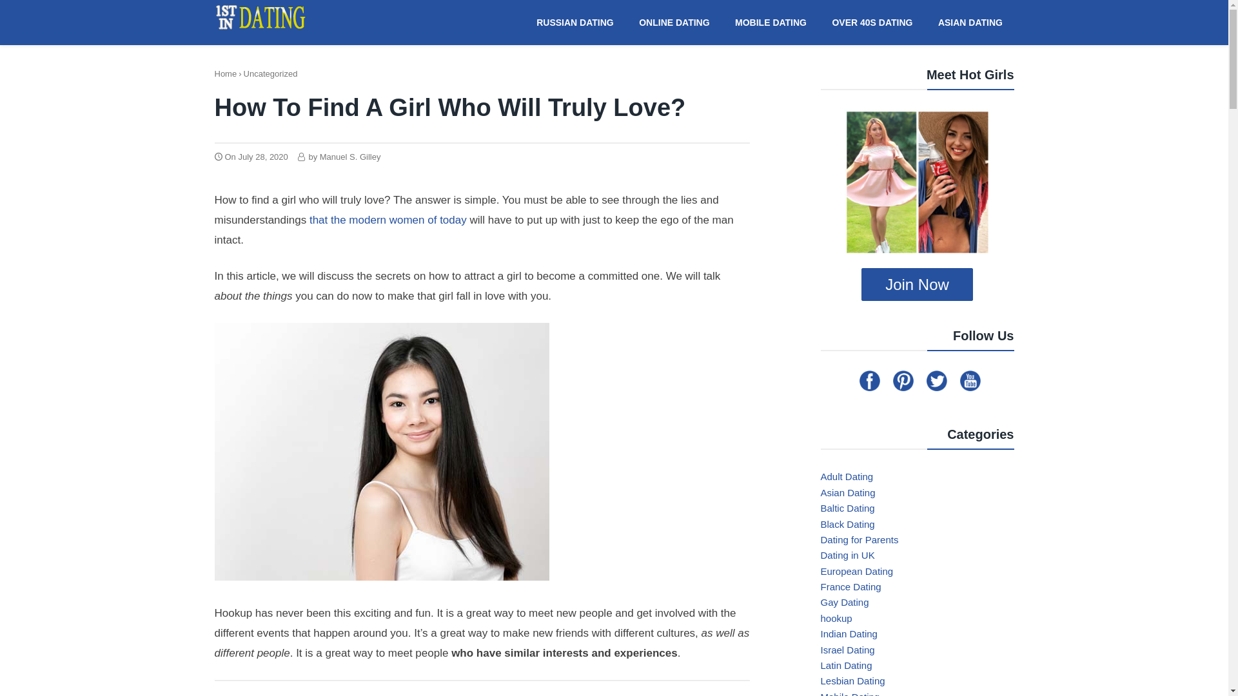 The width and height of the screenshot is (1238, 696). Describe the element at coordinates (387, 220) in the screenshot. I see `that the modern women of today` at that location.